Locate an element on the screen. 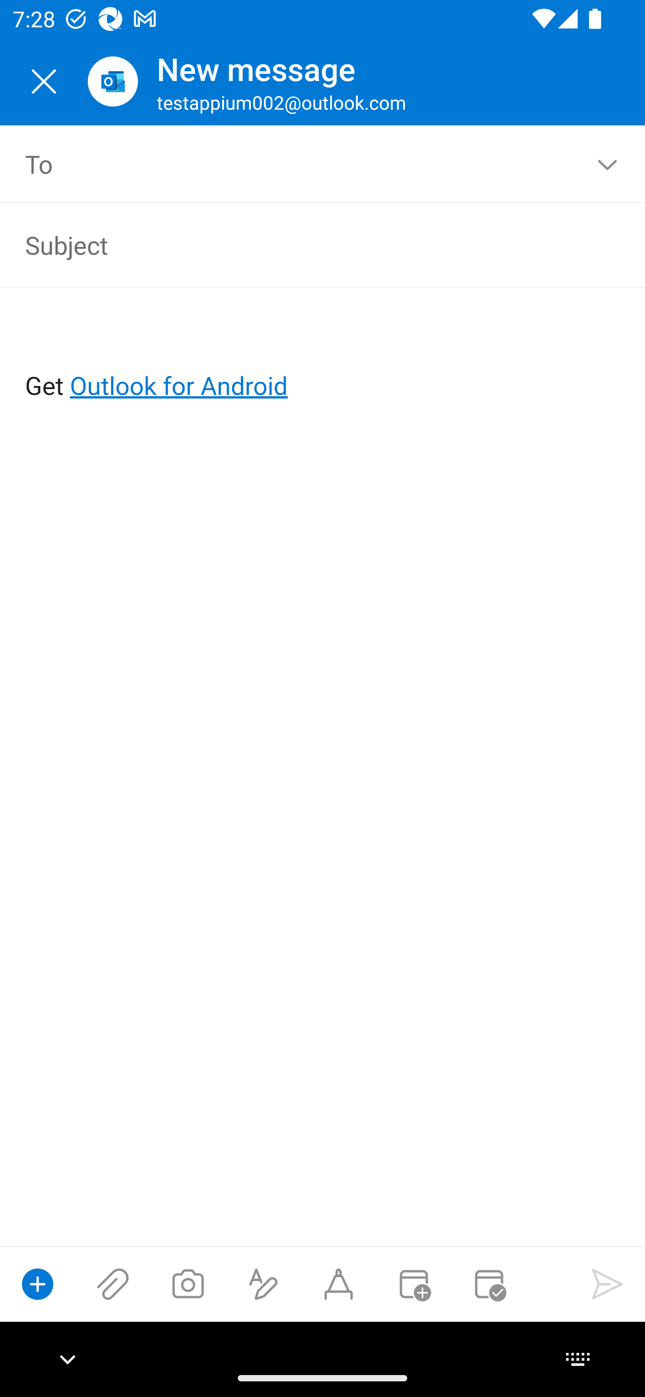 This screenshot has height=1397, width=645. Take a photo is located at coordinates (188, 1284).